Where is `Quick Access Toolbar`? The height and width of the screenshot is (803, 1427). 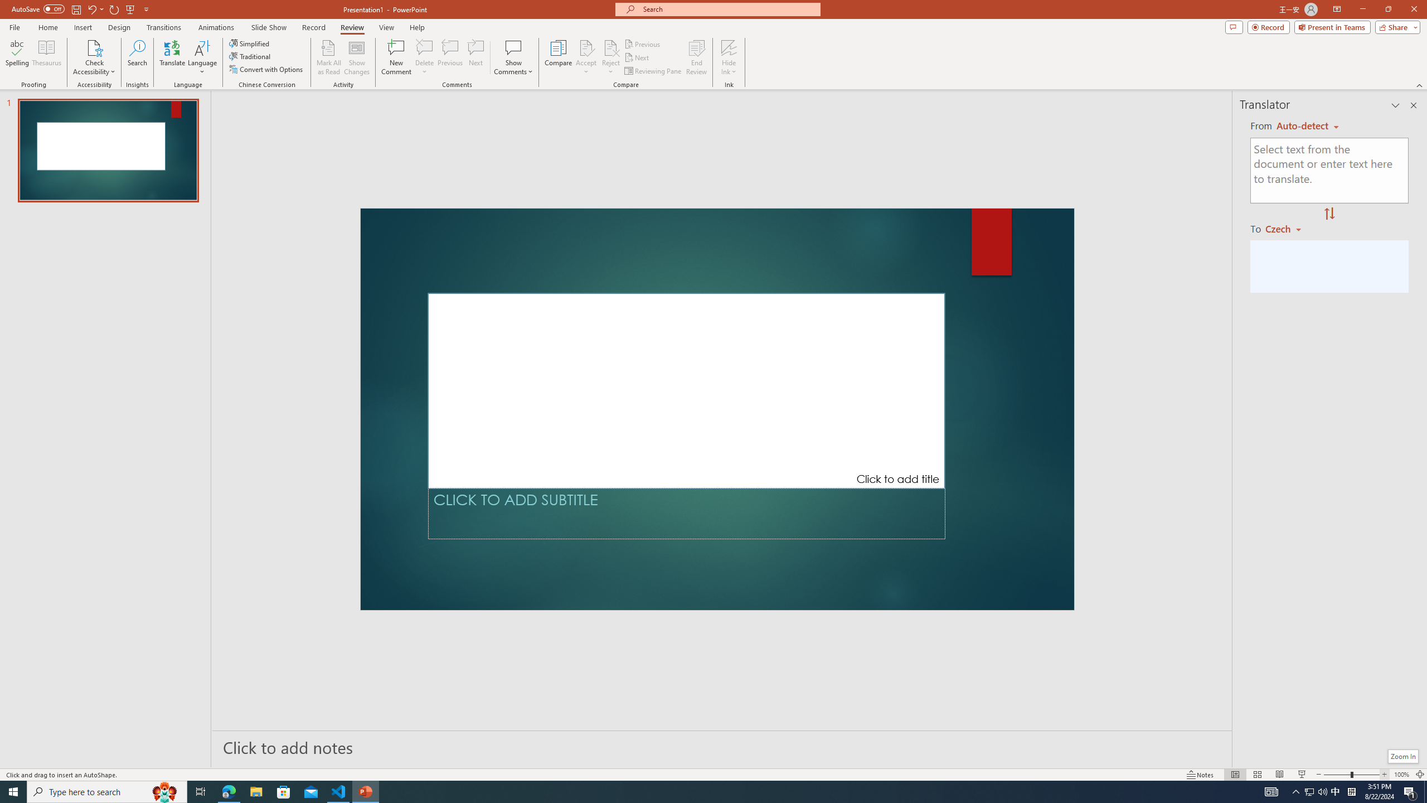 Quick Access Toolbar is located at coordinates (81, 9).